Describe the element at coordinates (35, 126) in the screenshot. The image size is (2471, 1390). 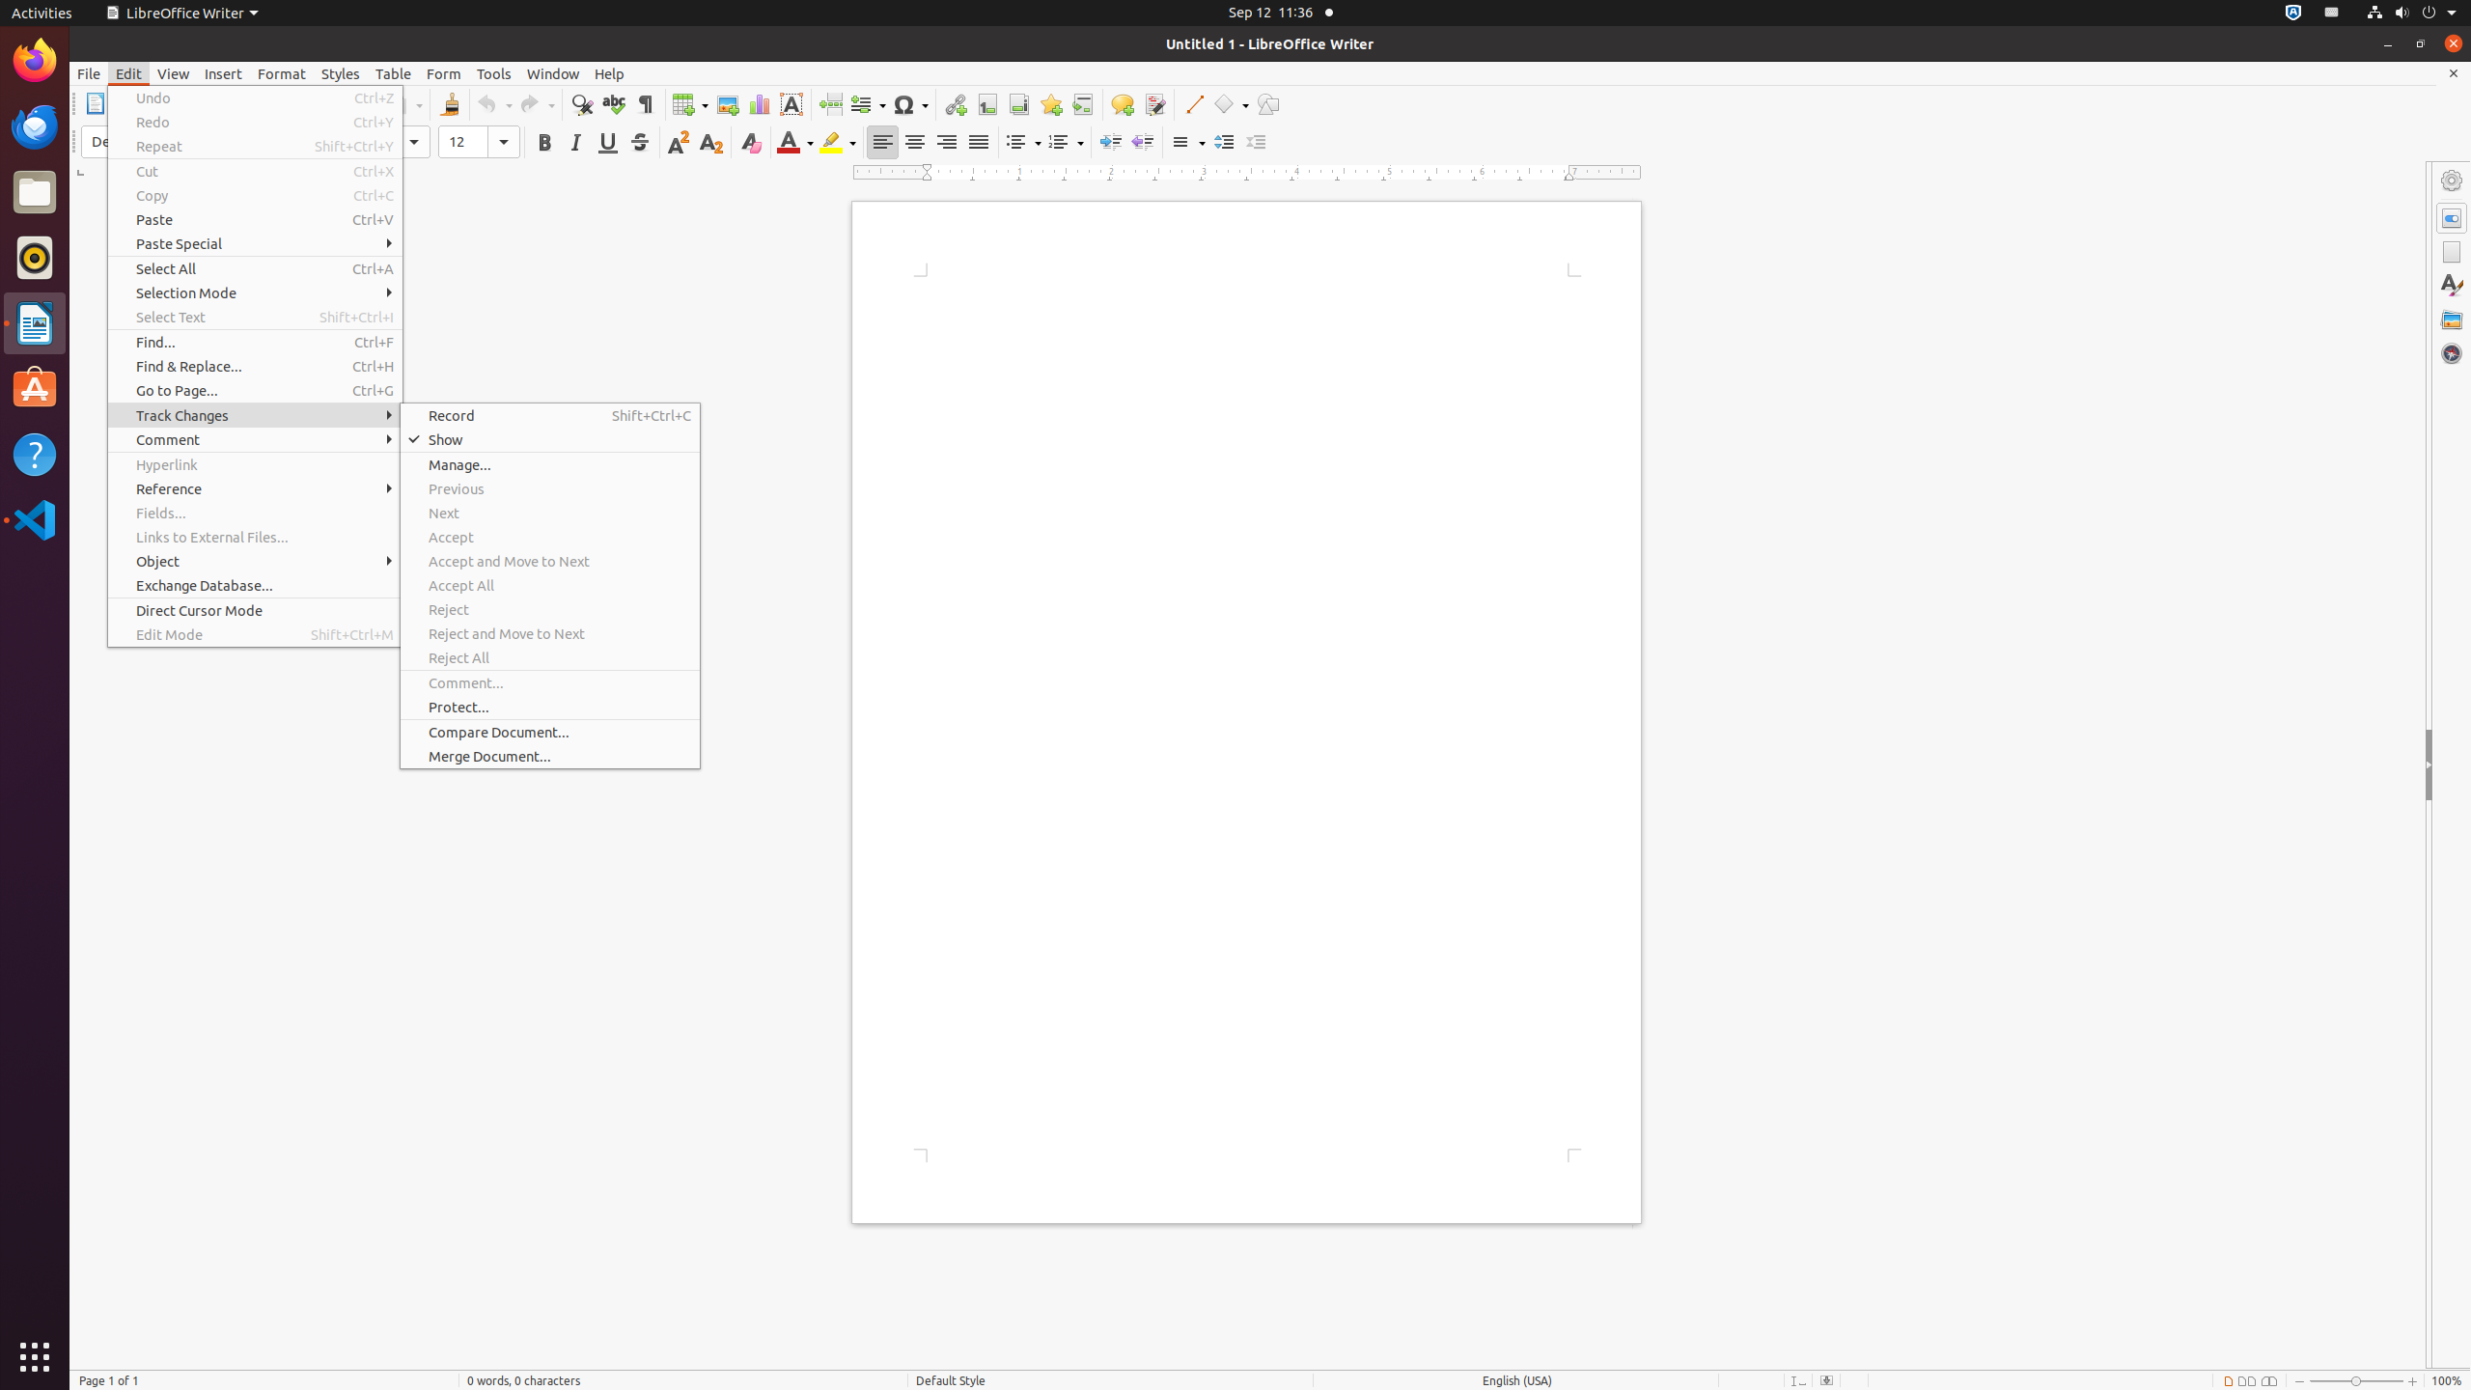
I see `Thunderbird Mail` at that location.